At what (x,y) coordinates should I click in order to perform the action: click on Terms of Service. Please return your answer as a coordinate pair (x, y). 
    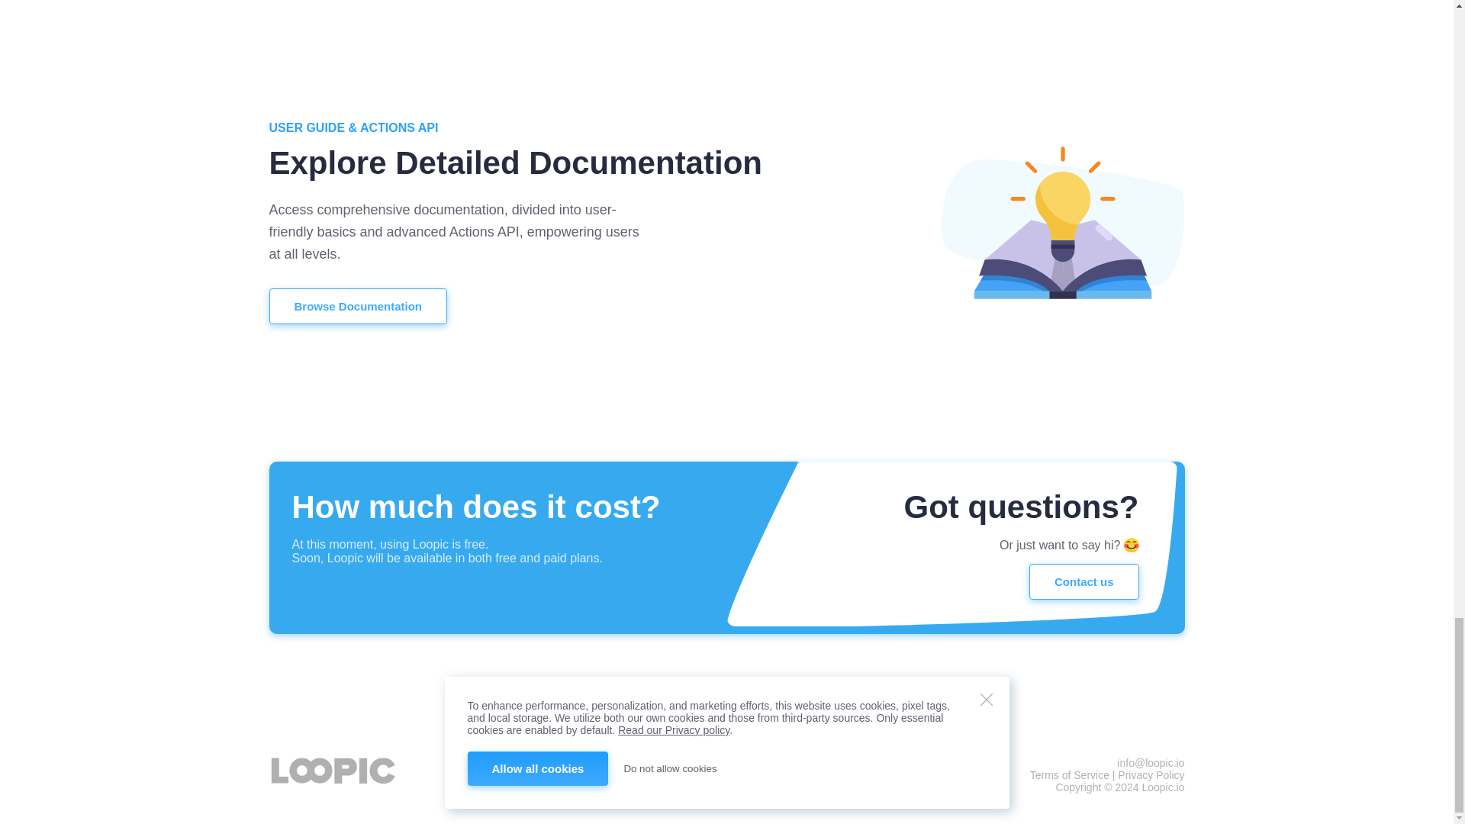
    Looking at the image, I should click on (1069, 774).